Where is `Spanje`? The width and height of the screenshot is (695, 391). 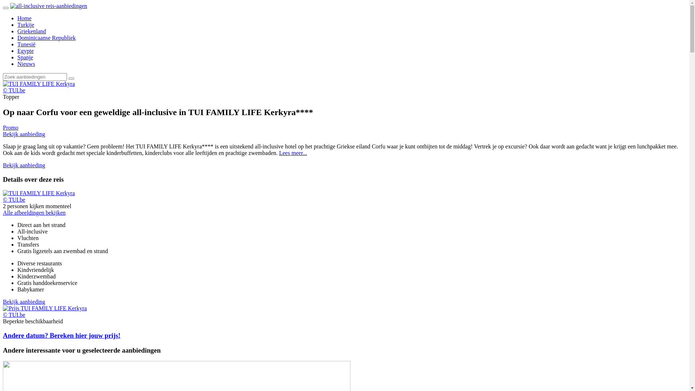 Spanje is located at coordinates (25, 57).